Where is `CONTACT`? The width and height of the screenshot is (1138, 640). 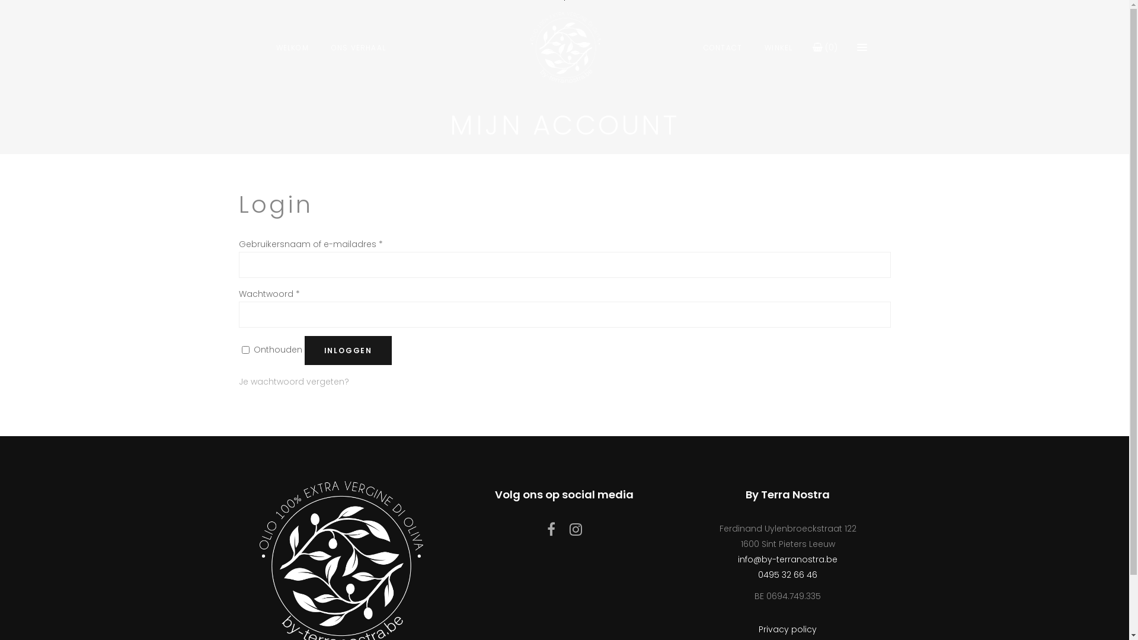 CONTACT is located at coordinates (723, 47).